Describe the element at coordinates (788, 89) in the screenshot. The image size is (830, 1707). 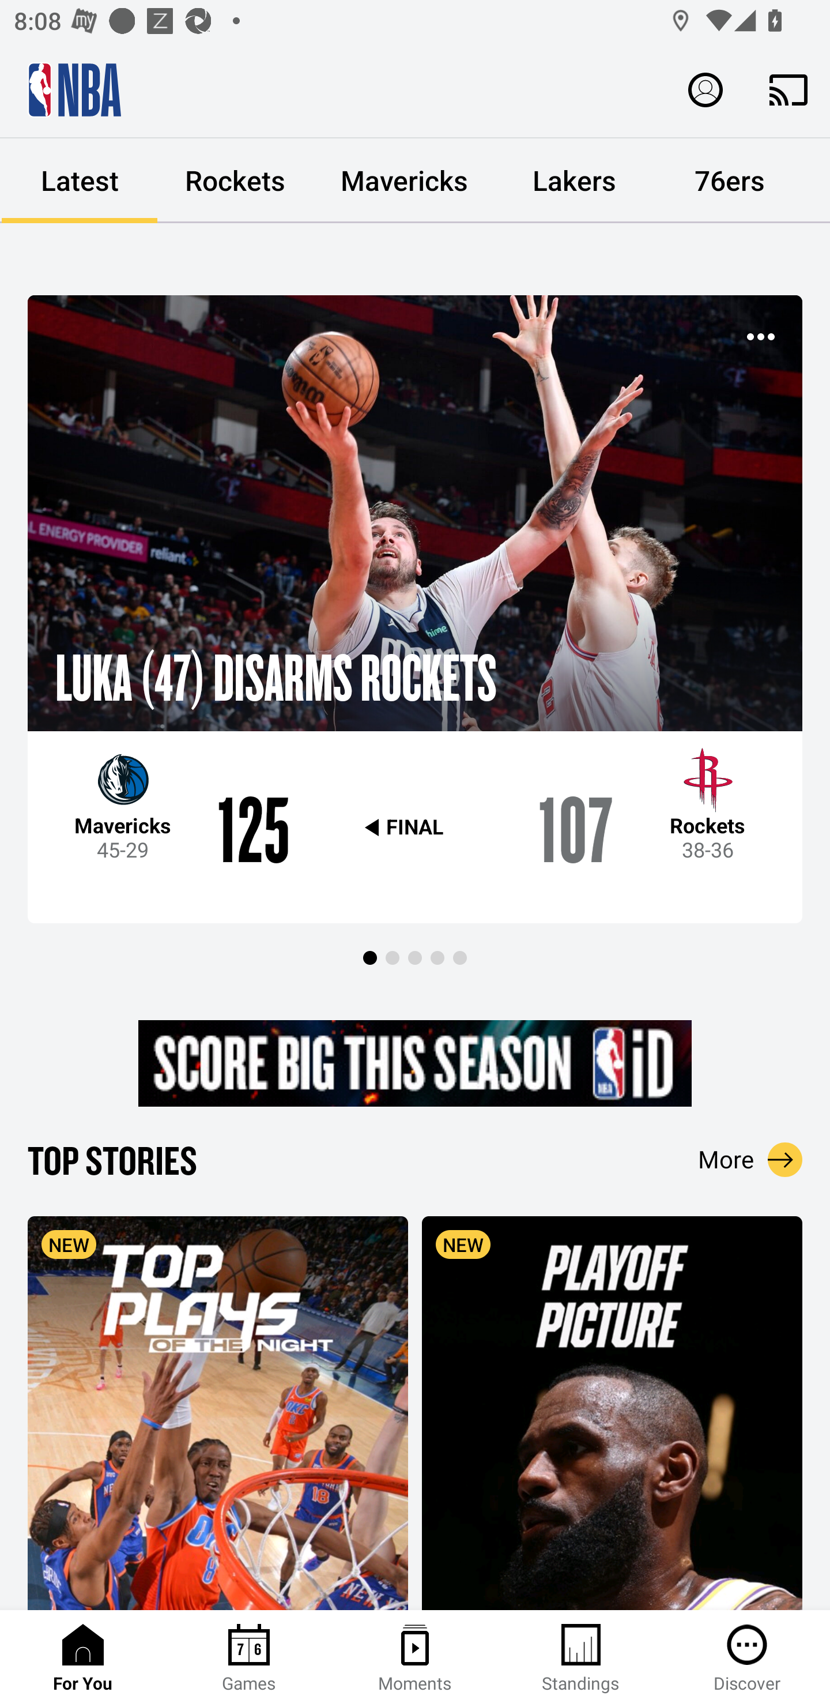
I see `Cast. Disconnected` at that location.